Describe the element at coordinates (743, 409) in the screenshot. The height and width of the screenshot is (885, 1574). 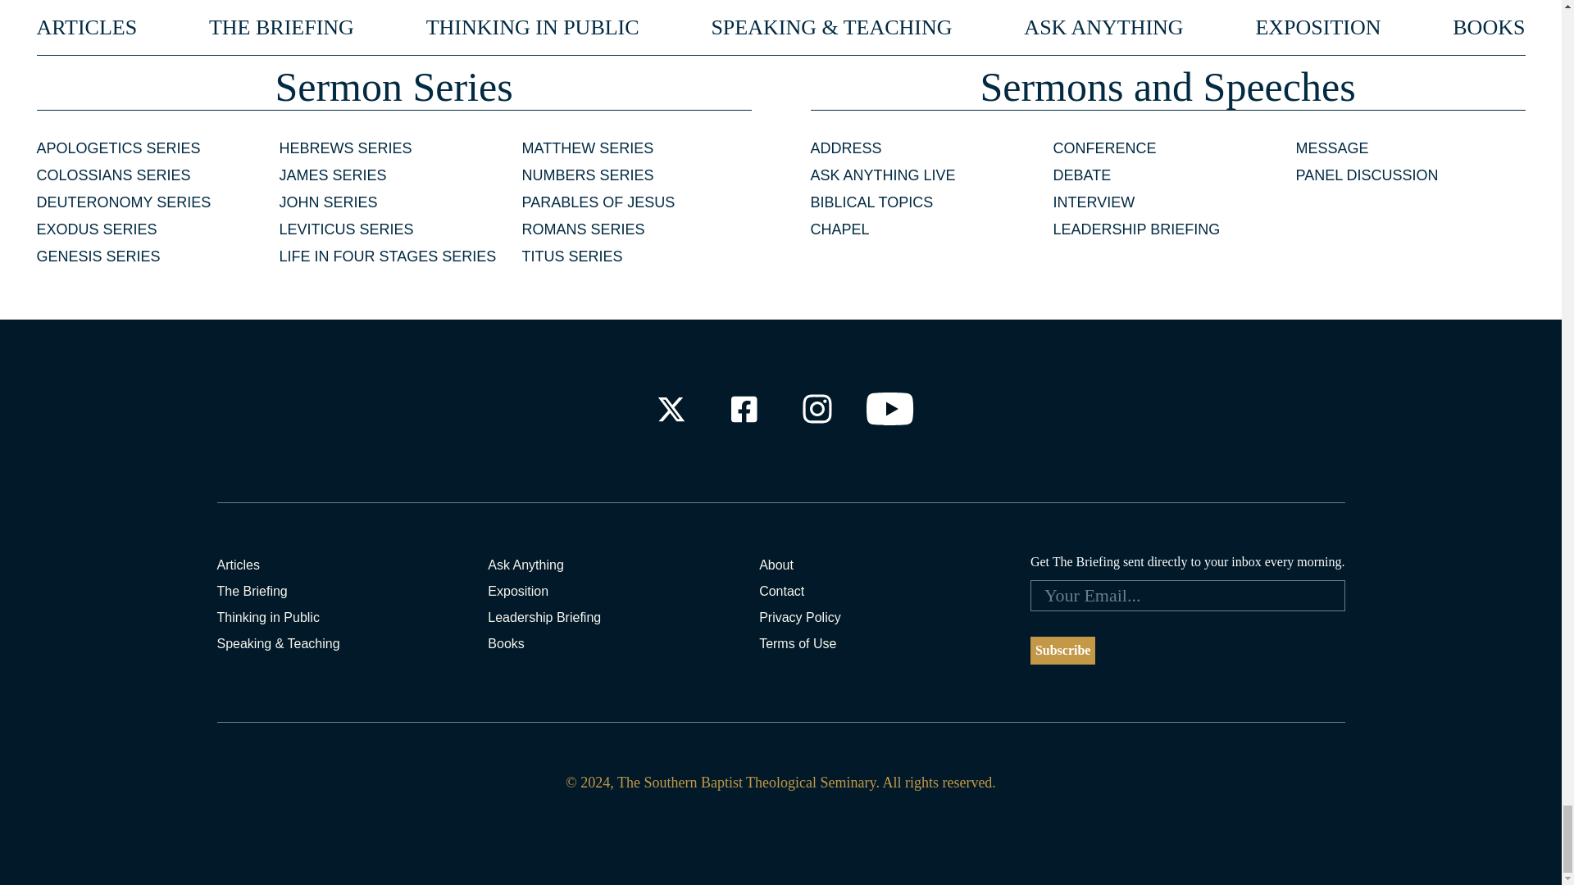
I see `Check out our Facebook Profile` at that location.